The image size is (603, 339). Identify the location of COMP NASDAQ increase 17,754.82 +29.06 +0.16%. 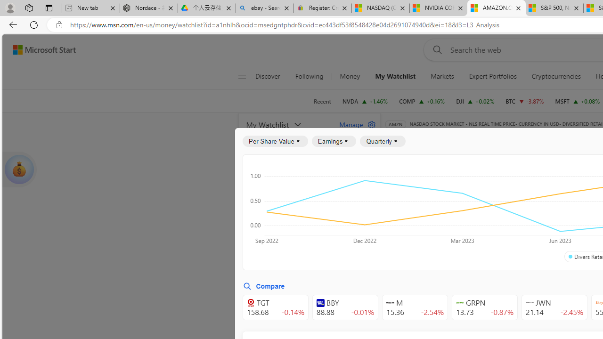
(422, 101).